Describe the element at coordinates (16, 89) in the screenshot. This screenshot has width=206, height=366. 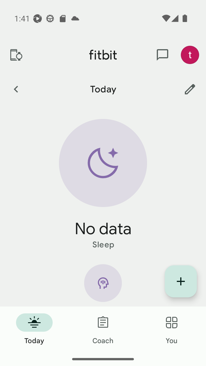
I see `Previous Day` at that location.